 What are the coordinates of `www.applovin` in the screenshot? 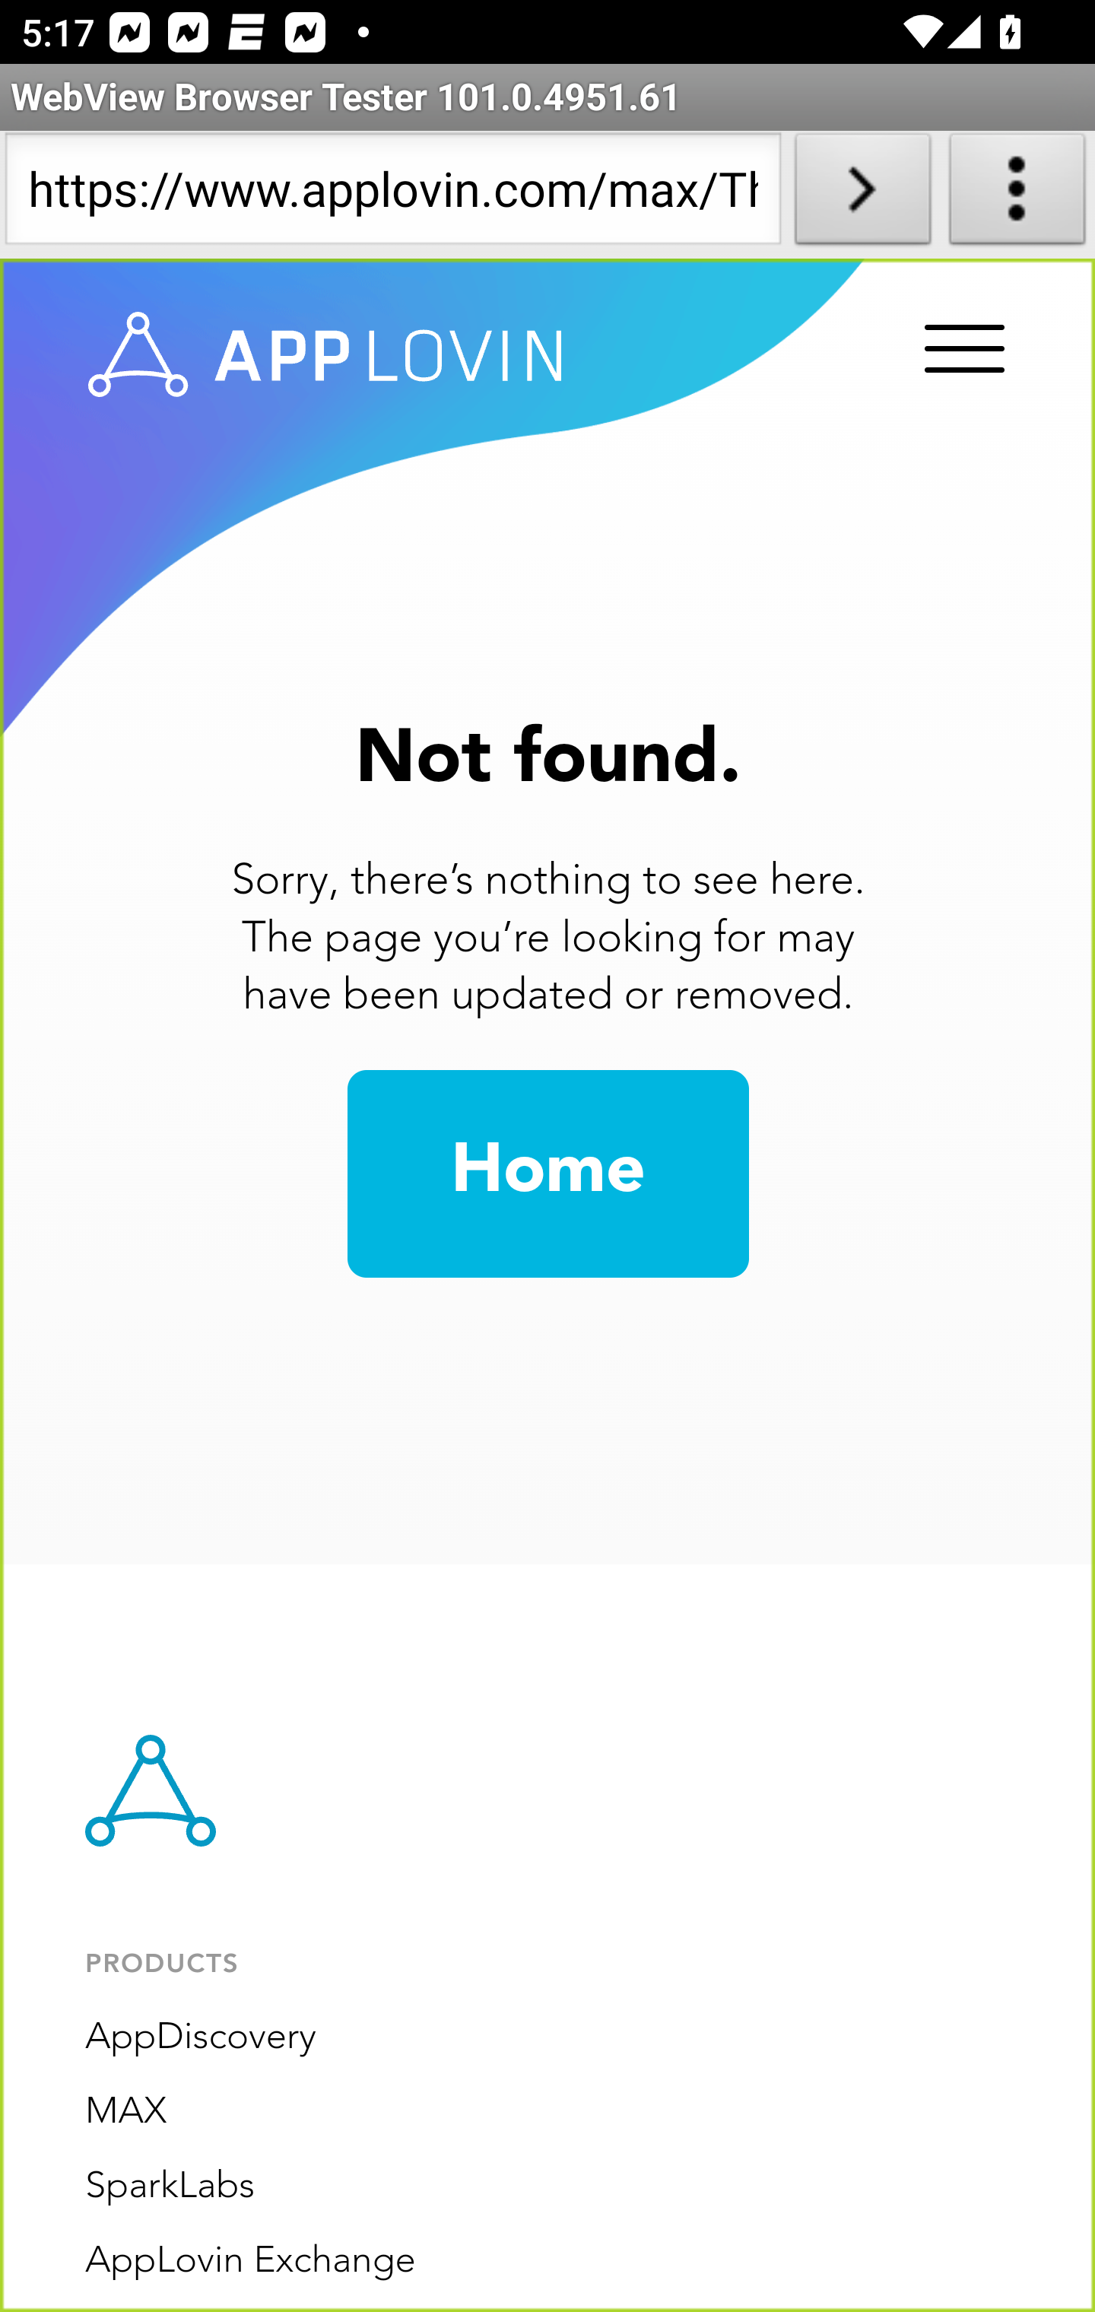 It's located at (325, 356).